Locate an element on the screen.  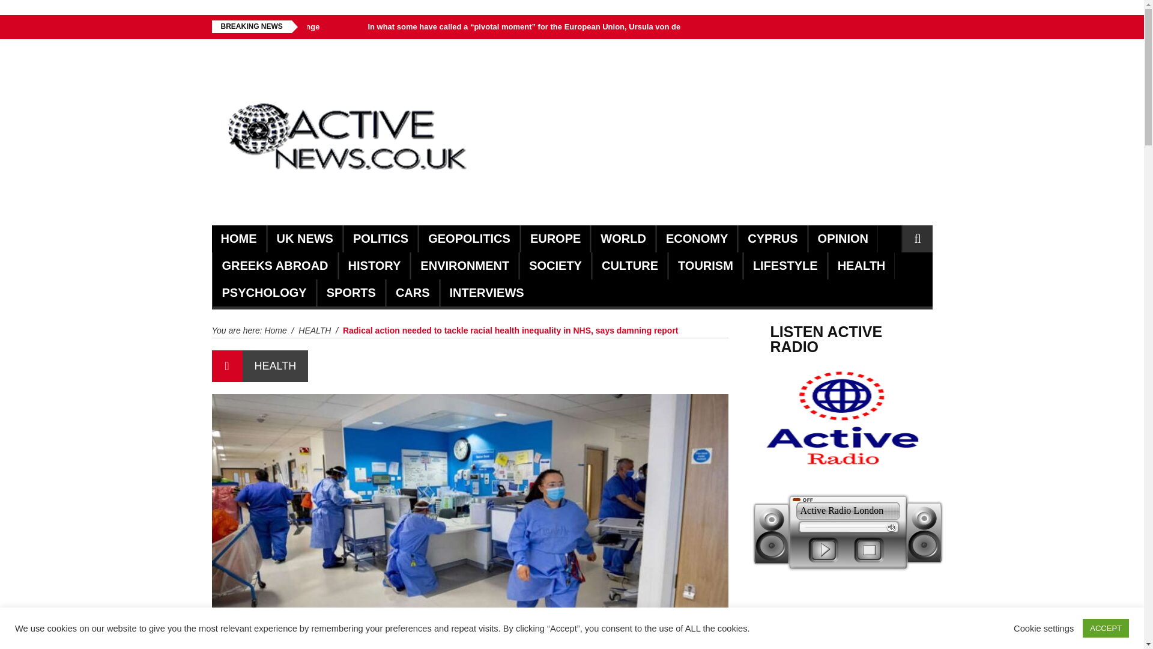
CULTURE is located at coordinates (630, 266).